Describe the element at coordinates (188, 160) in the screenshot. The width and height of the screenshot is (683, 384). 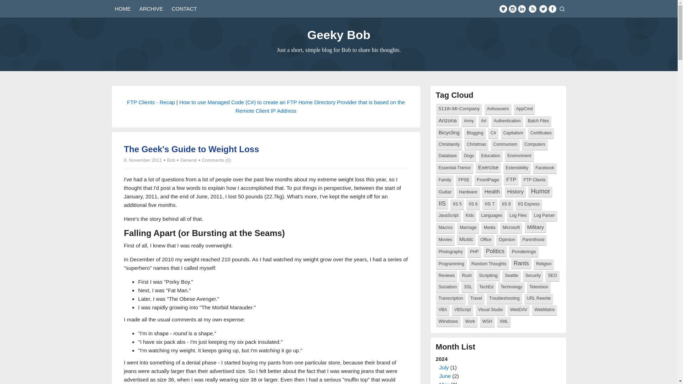
I see `General` at that location.